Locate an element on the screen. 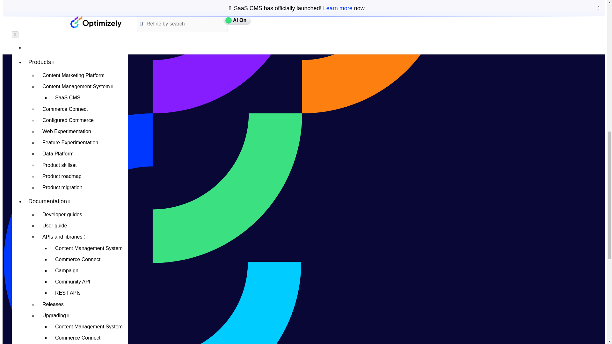 The width and height of the screenshot is (612, 344). Personalization is located at coordinates (89, 31).